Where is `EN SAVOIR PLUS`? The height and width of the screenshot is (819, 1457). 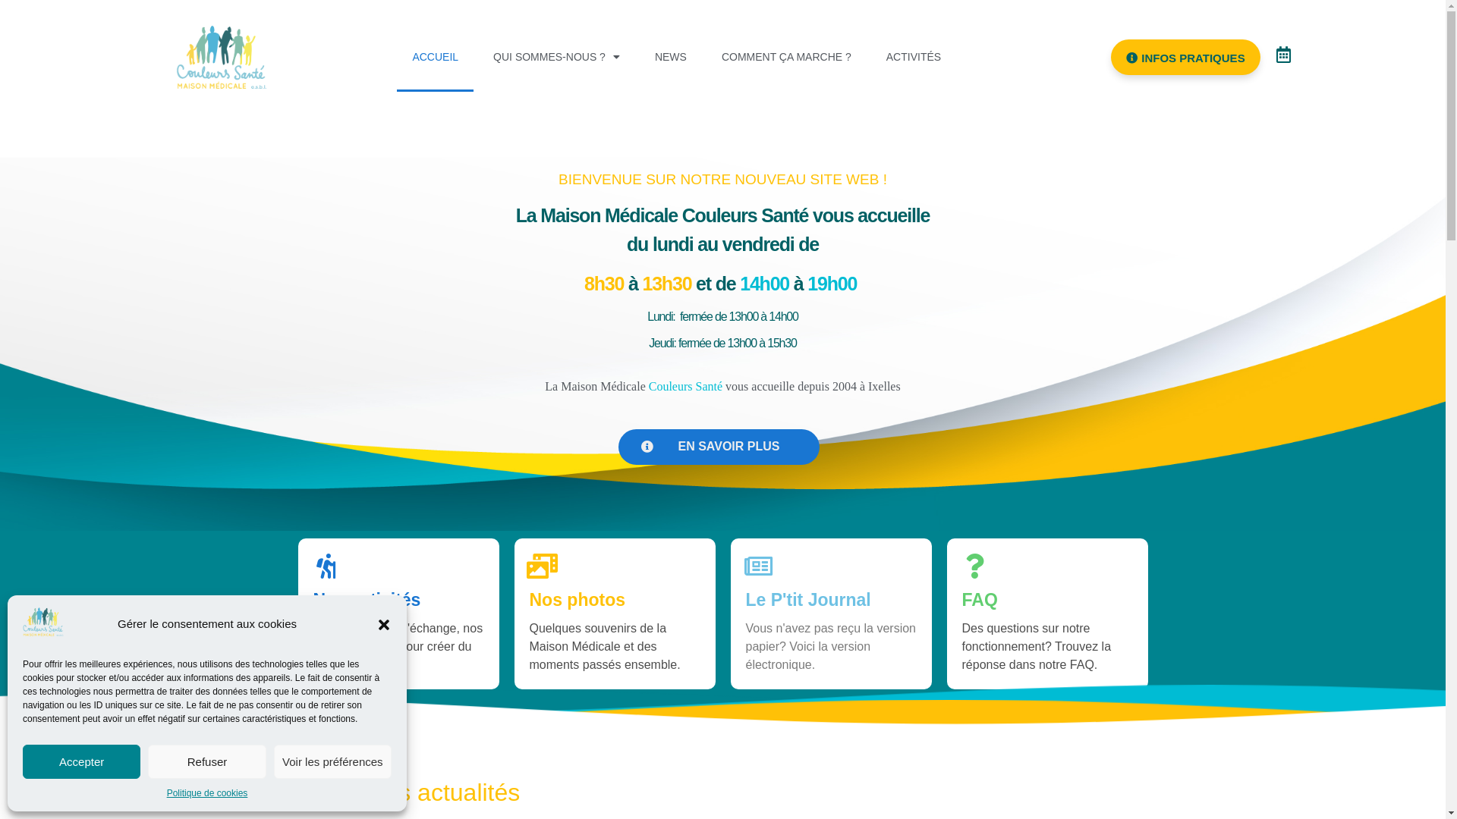 EN SAVOIR PLUS is located at coordinates (719, 447).